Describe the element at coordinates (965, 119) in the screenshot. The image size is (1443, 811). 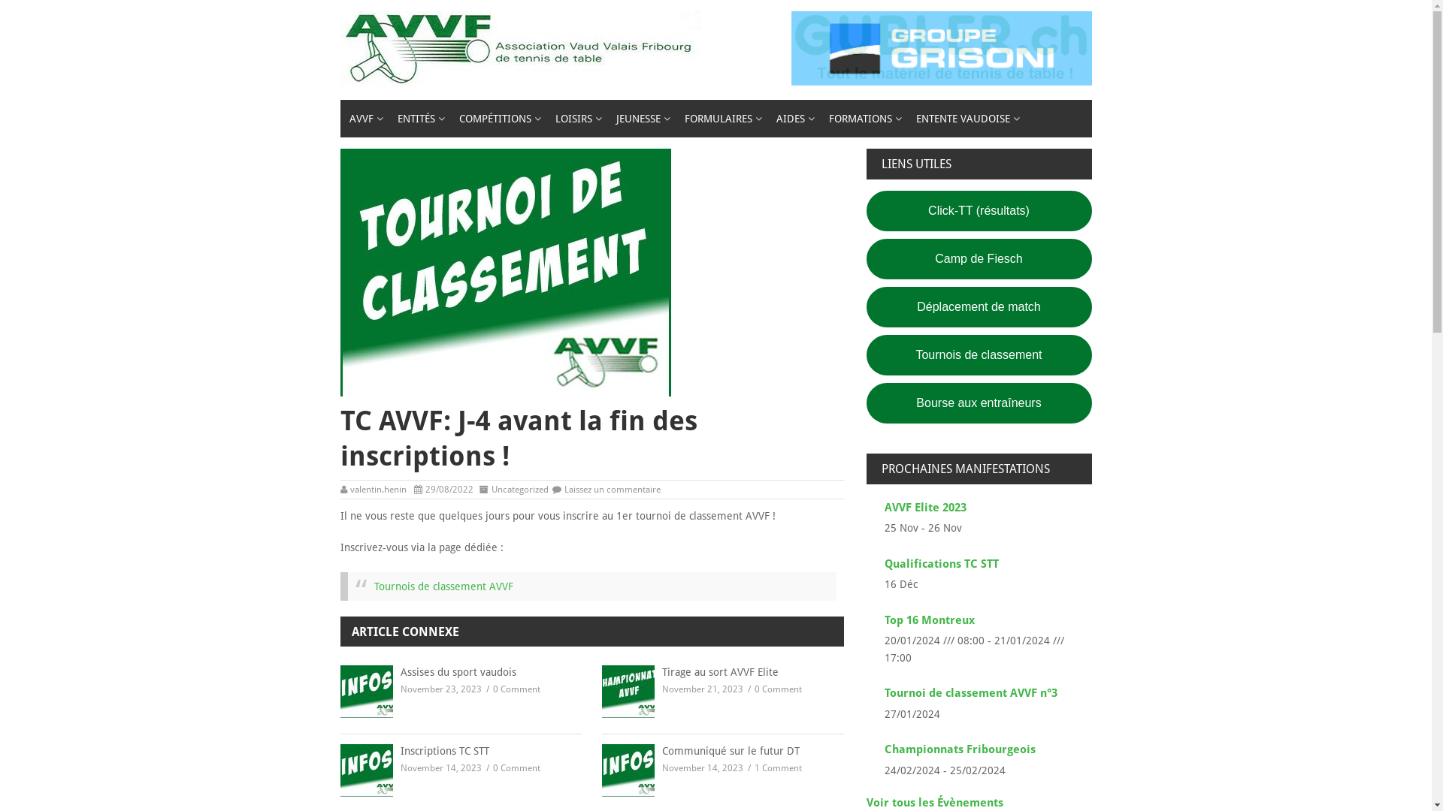
I see `ENTENTE VAUDOISE` at that location.